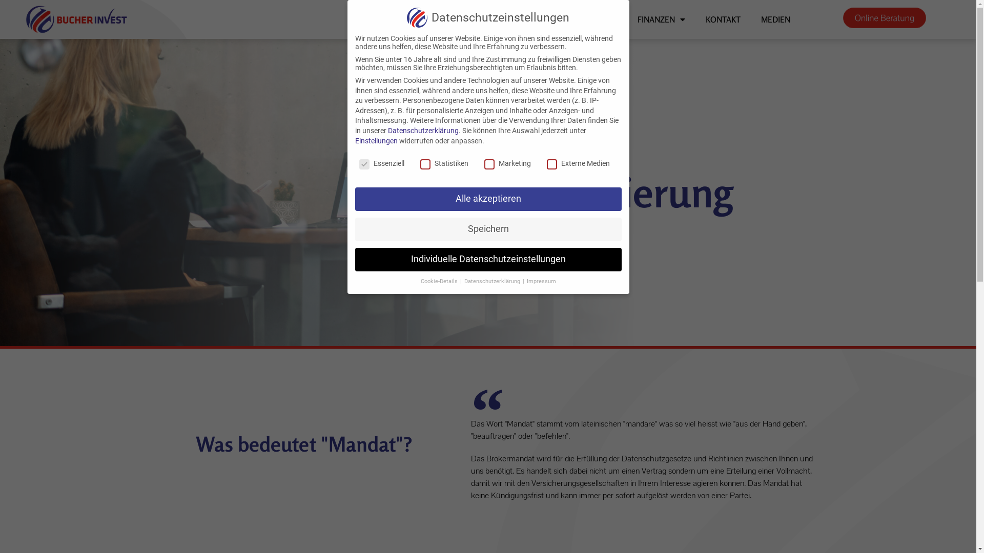 This screenshot has width=984, height=553. I want to click on Impressum, so click(541, 282).